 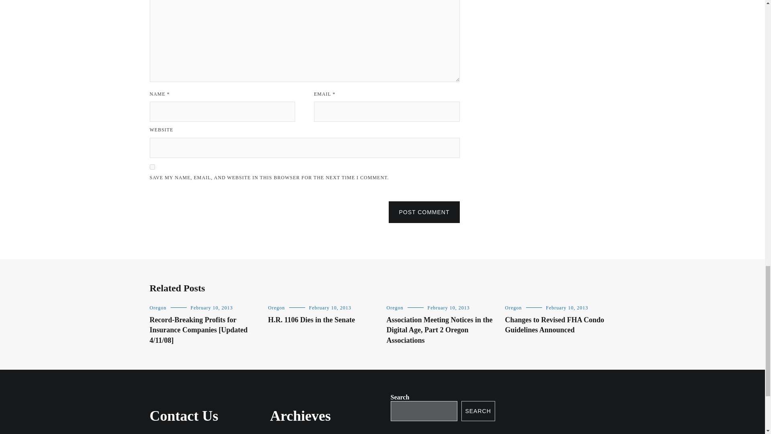 What do you see at coordinates (424, 212) in the screenshot?
I see `POST COMMENT` at bounding box center [424, 212].